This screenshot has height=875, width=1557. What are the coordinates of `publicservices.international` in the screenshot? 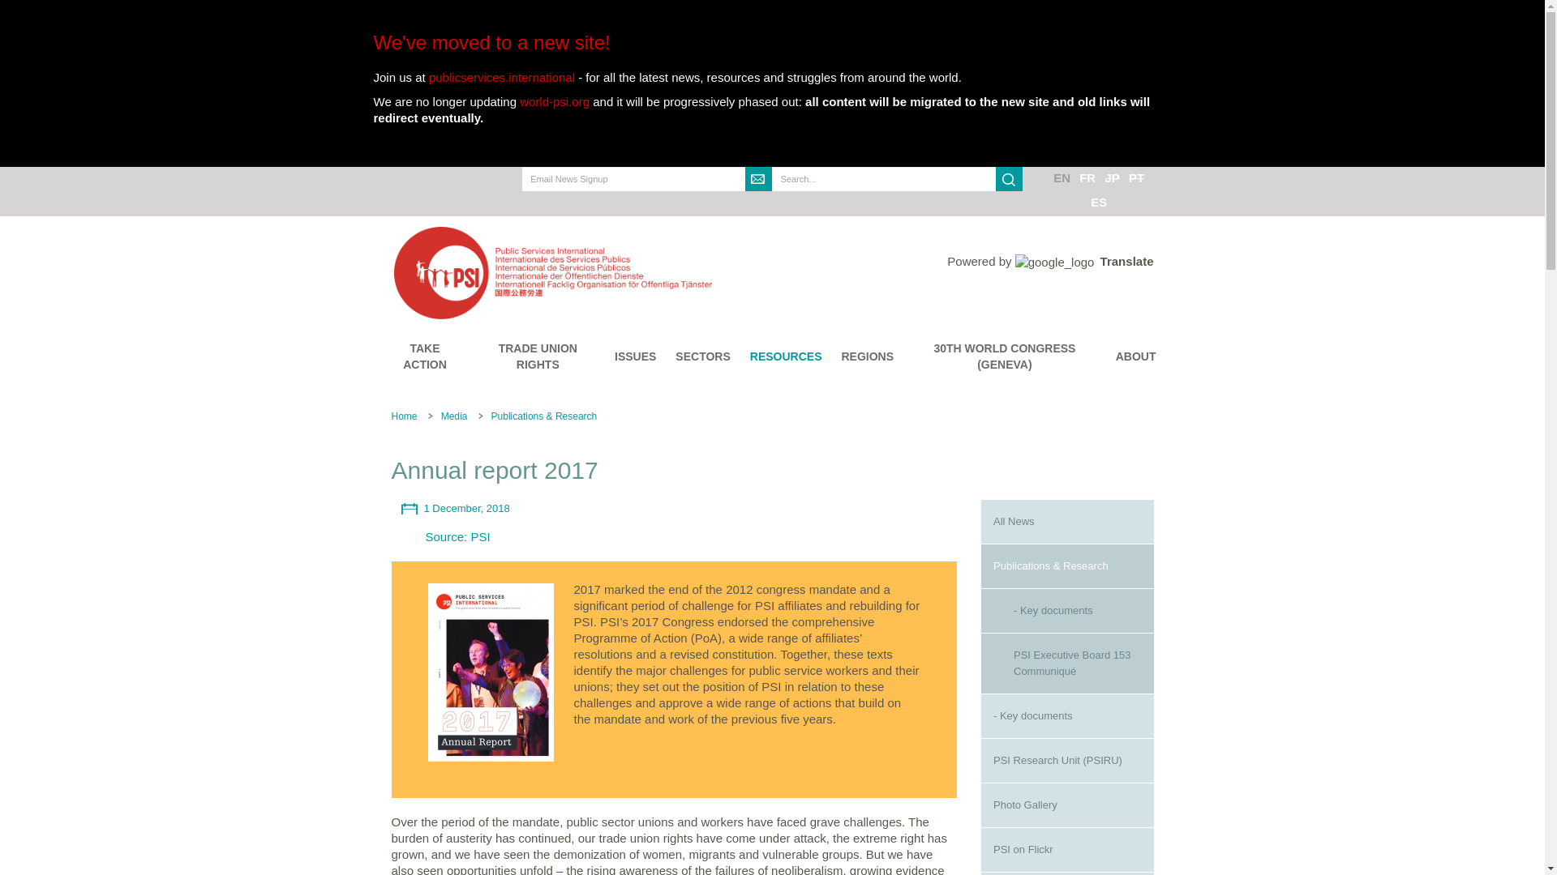 It's located at (501, 77).